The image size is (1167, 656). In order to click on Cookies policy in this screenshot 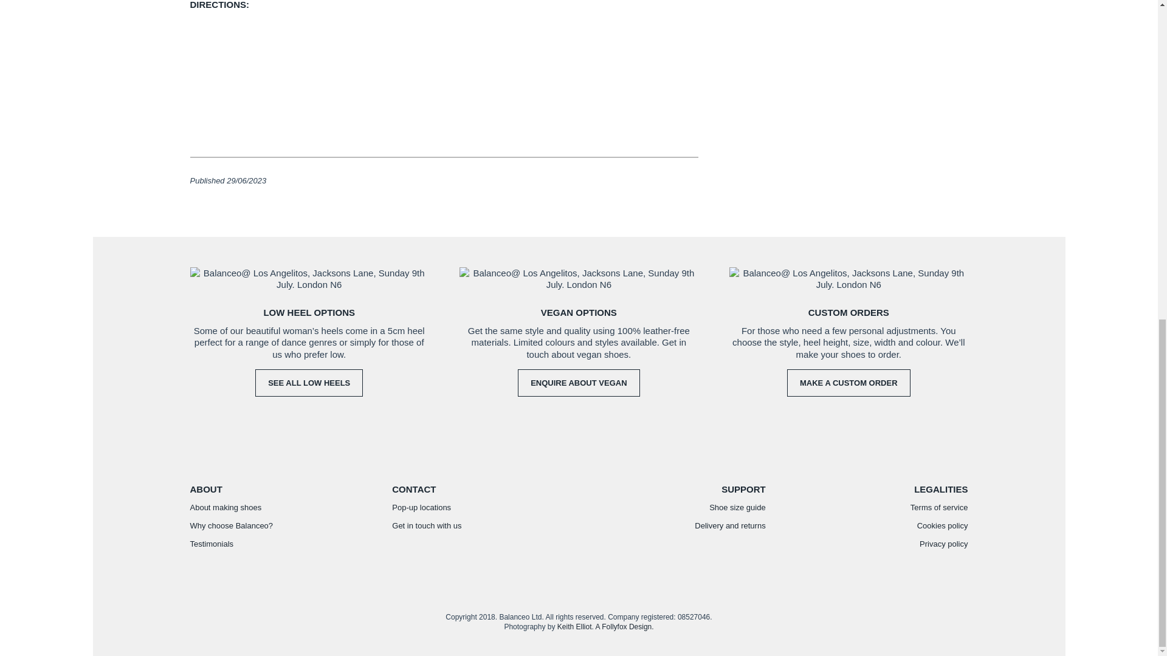, I will do `click(943, 525)`.